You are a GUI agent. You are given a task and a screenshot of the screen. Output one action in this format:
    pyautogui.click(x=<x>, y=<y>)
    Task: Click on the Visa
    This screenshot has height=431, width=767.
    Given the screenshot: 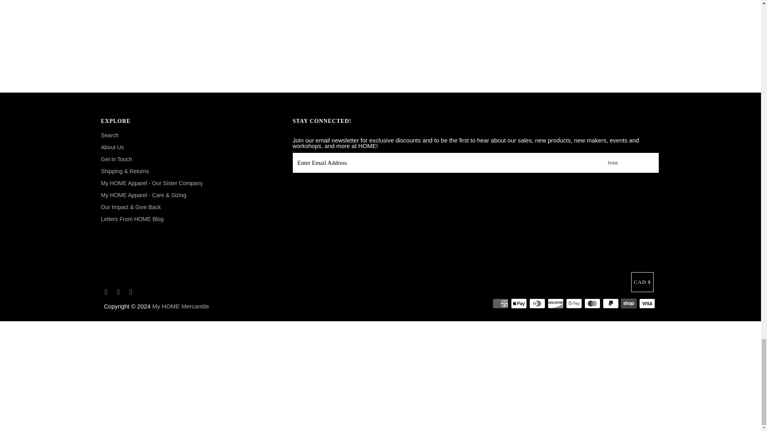 What is the action you would take?
    pyautogui.click(x=647, y=303)
    